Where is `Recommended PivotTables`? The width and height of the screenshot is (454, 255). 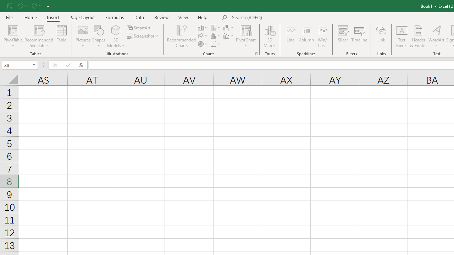
Recommended PivotTables is located at coordinates (39, 36).